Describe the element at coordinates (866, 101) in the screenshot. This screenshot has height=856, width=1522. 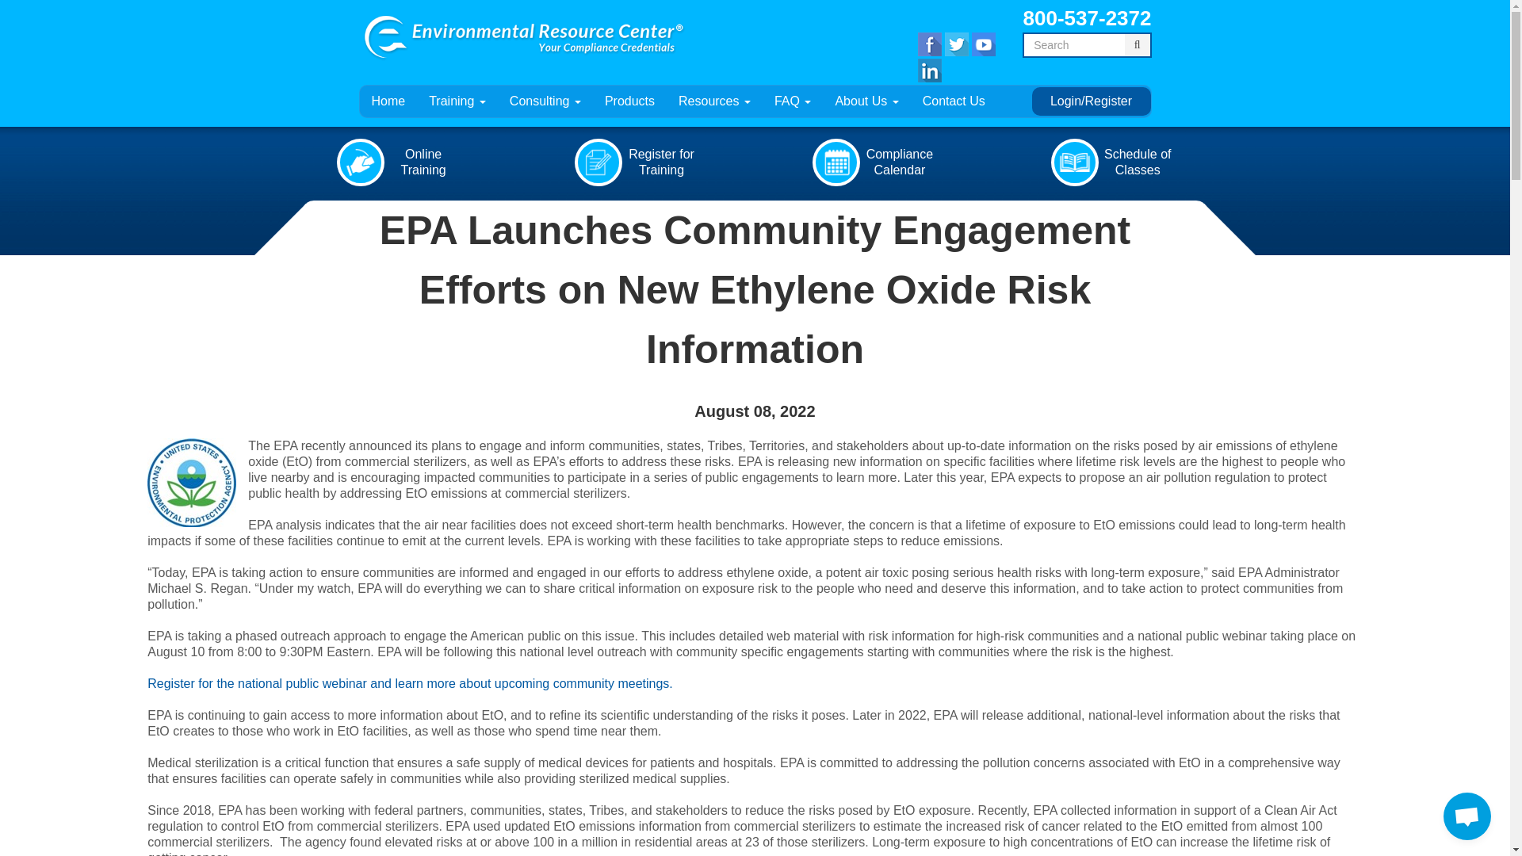
I see `About Us` at that location.